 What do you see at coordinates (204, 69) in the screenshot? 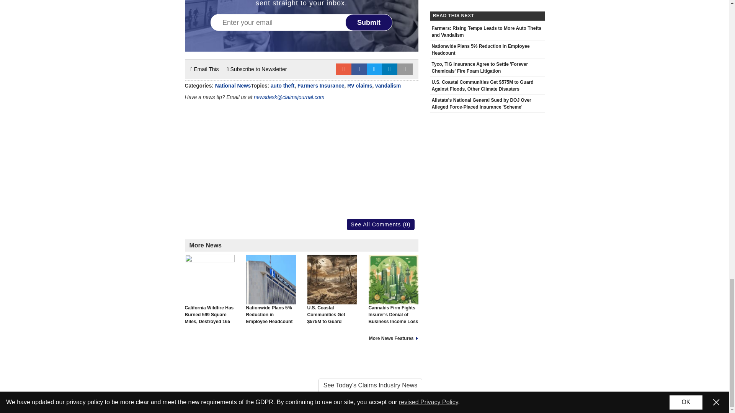
I see `Email This` at bounding box center [204, 69].